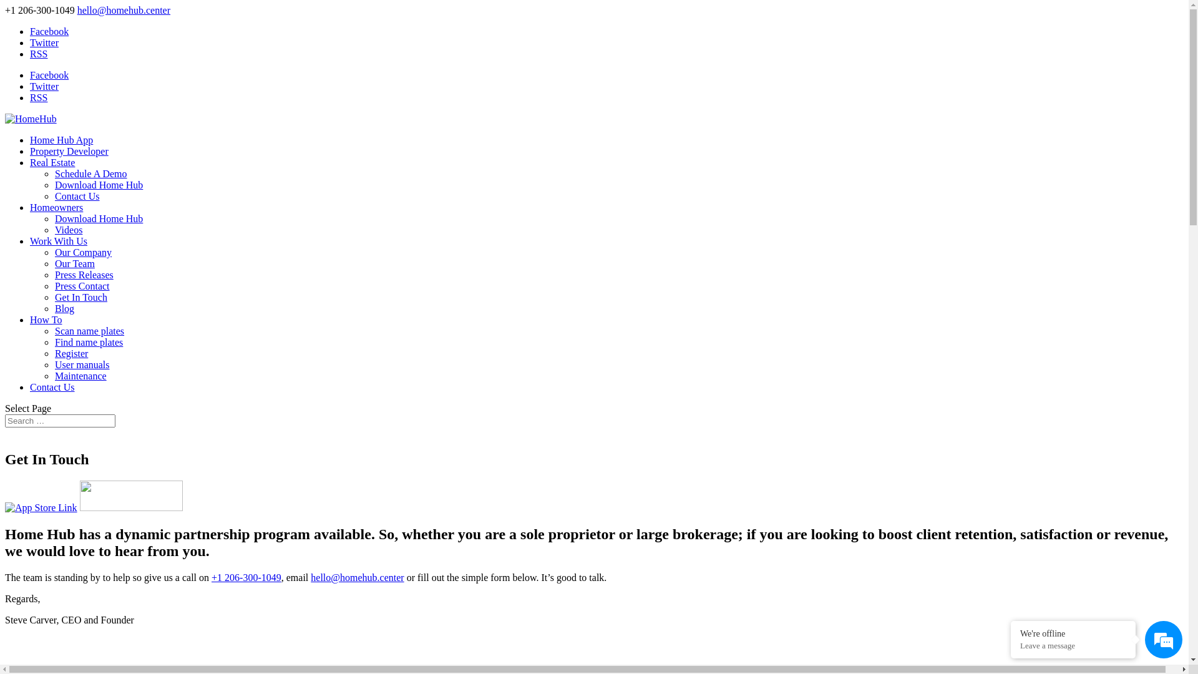 The height and width of the screenshot is (674, 1198). I want to click on RSS, so click(39, 97).